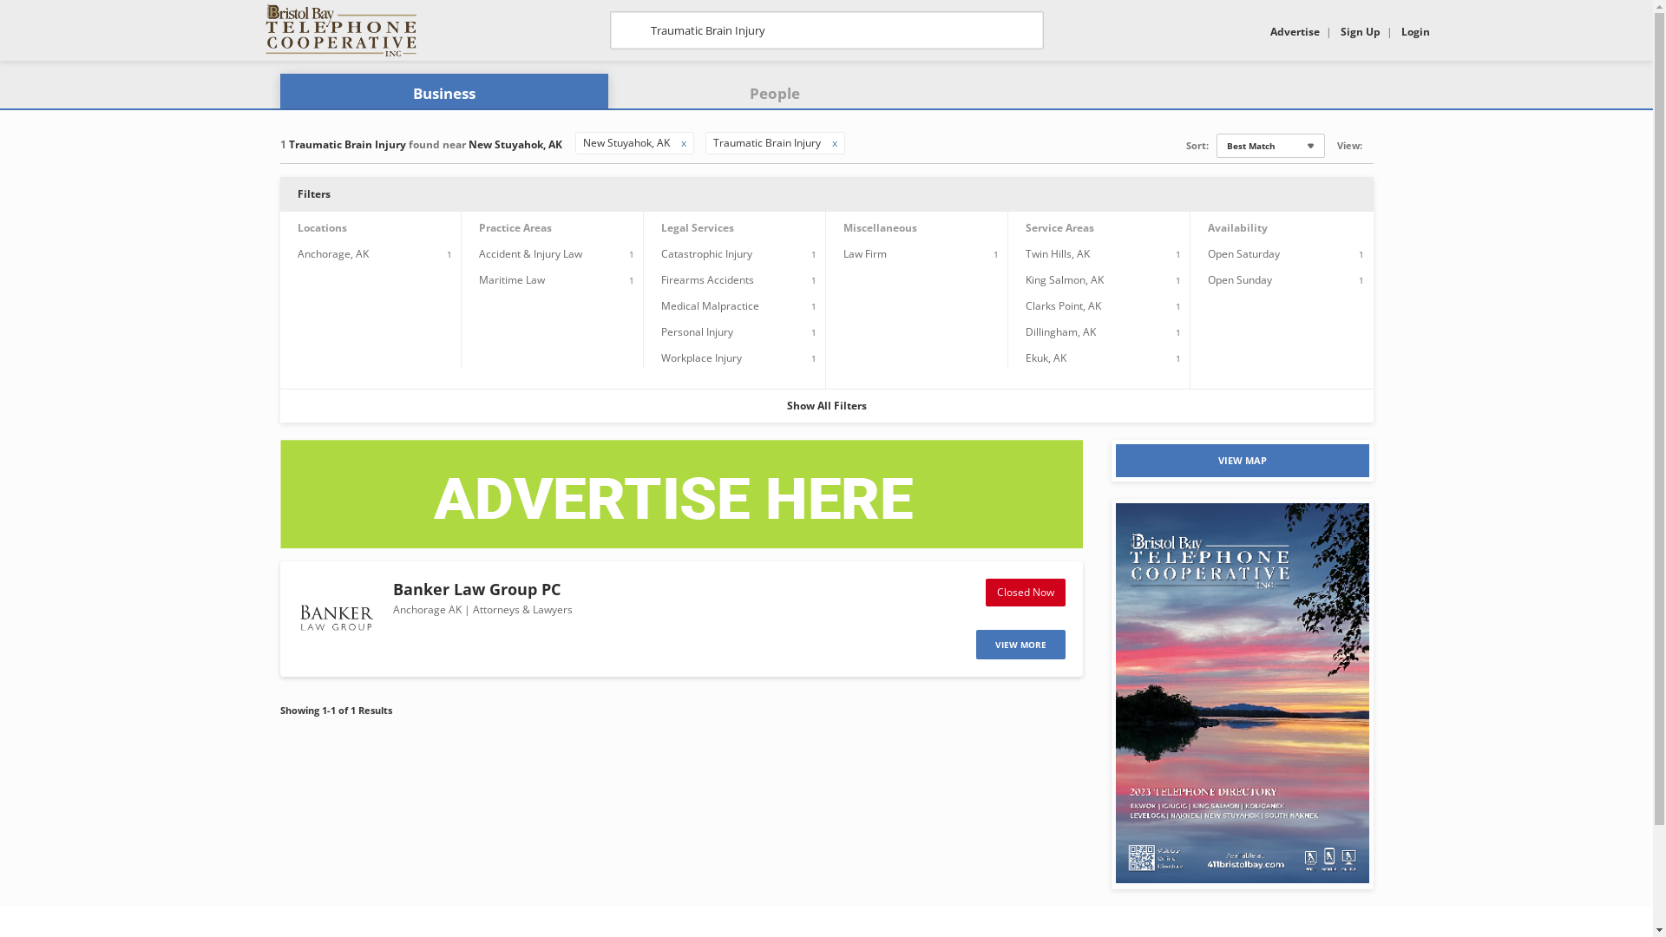 The image size is (1666, 937). What do you see at coordinates (1243, 461) in the screenshot?
I see `VIEW MAP` at bounding box center [1243, 461].